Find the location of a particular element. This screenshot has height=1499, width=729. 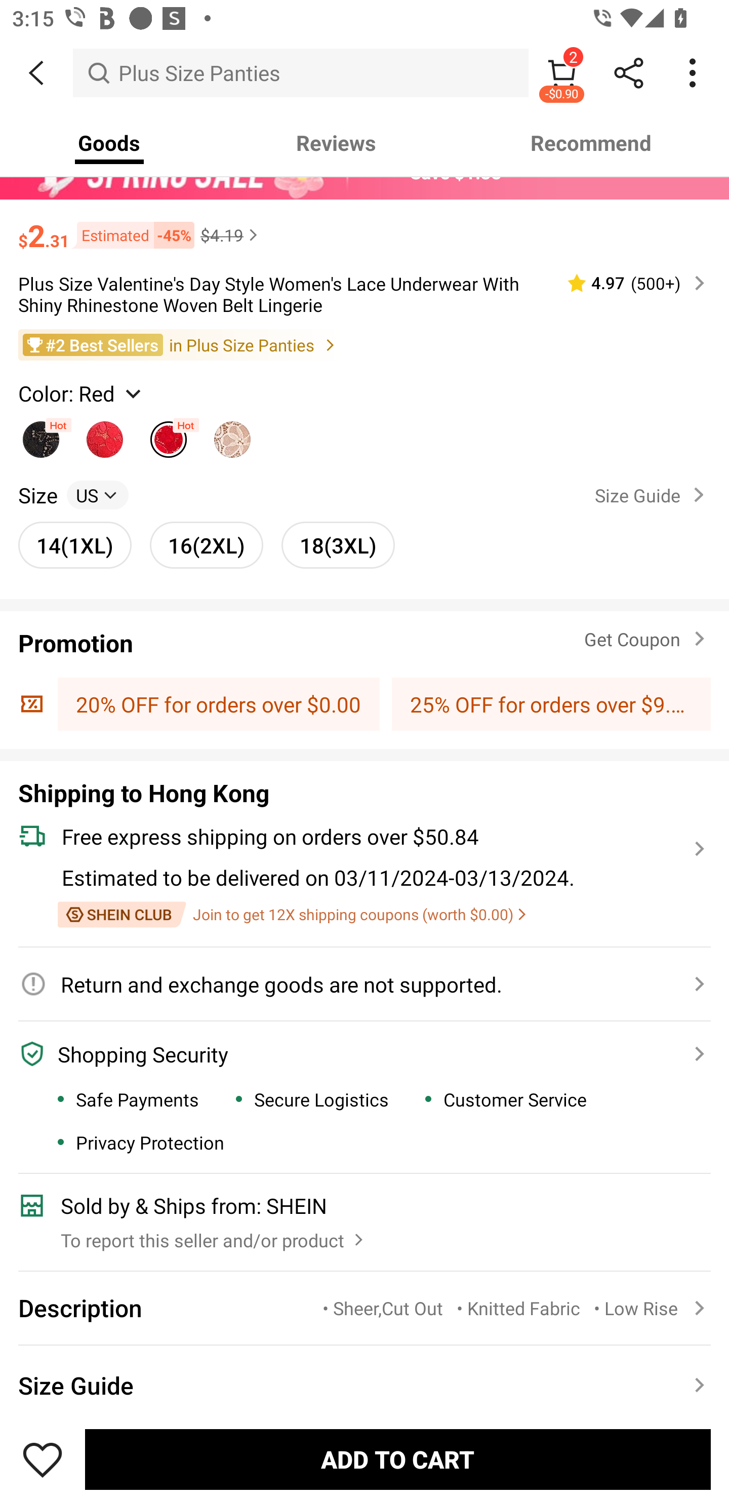

$4.19 is located at coordinates (231, 234).